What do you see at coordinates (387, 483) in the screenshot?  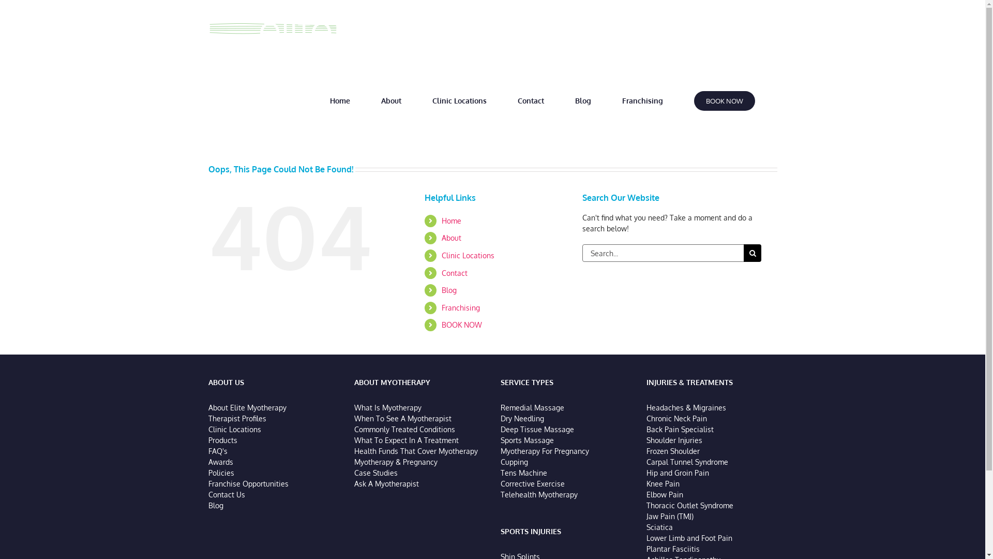 I see `Ask A Myotherapist` at bounding box center [387, 483].